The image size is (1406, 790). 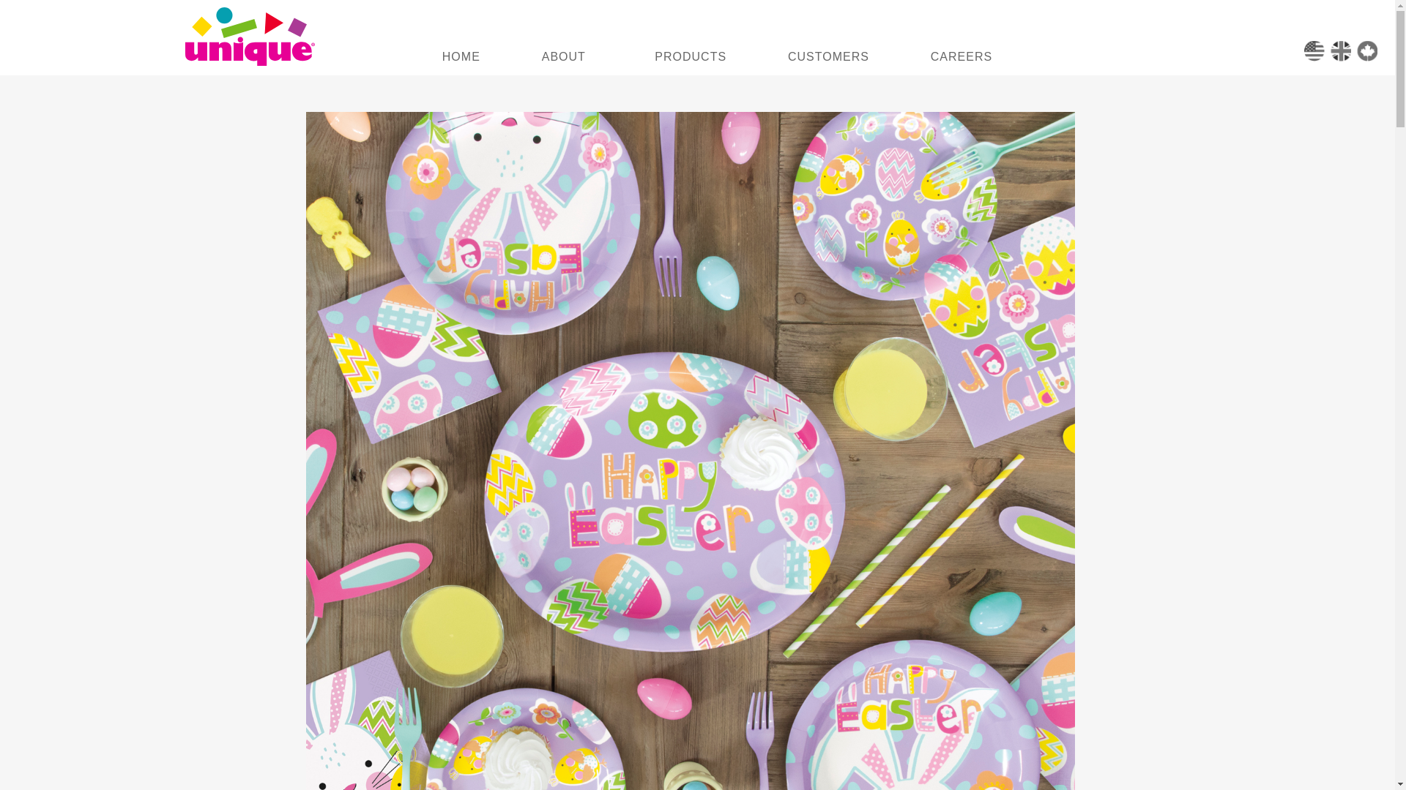 What do you see at coordinates (461, 53) in the screenshot?
I see `HOME` at bounding box center [461, 53].